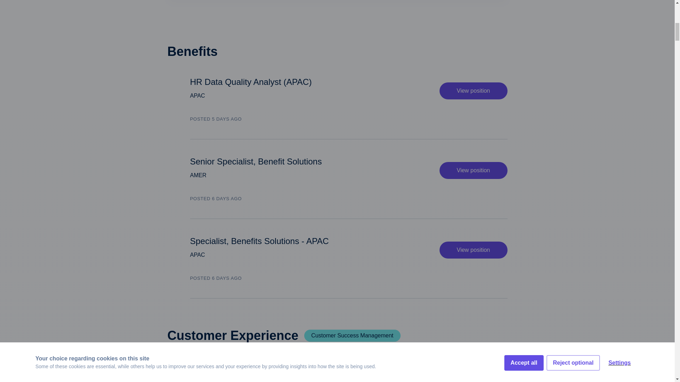  Describe the element at coordinates (573, 6) in the screenshot. I see `Reject optional` at that location.